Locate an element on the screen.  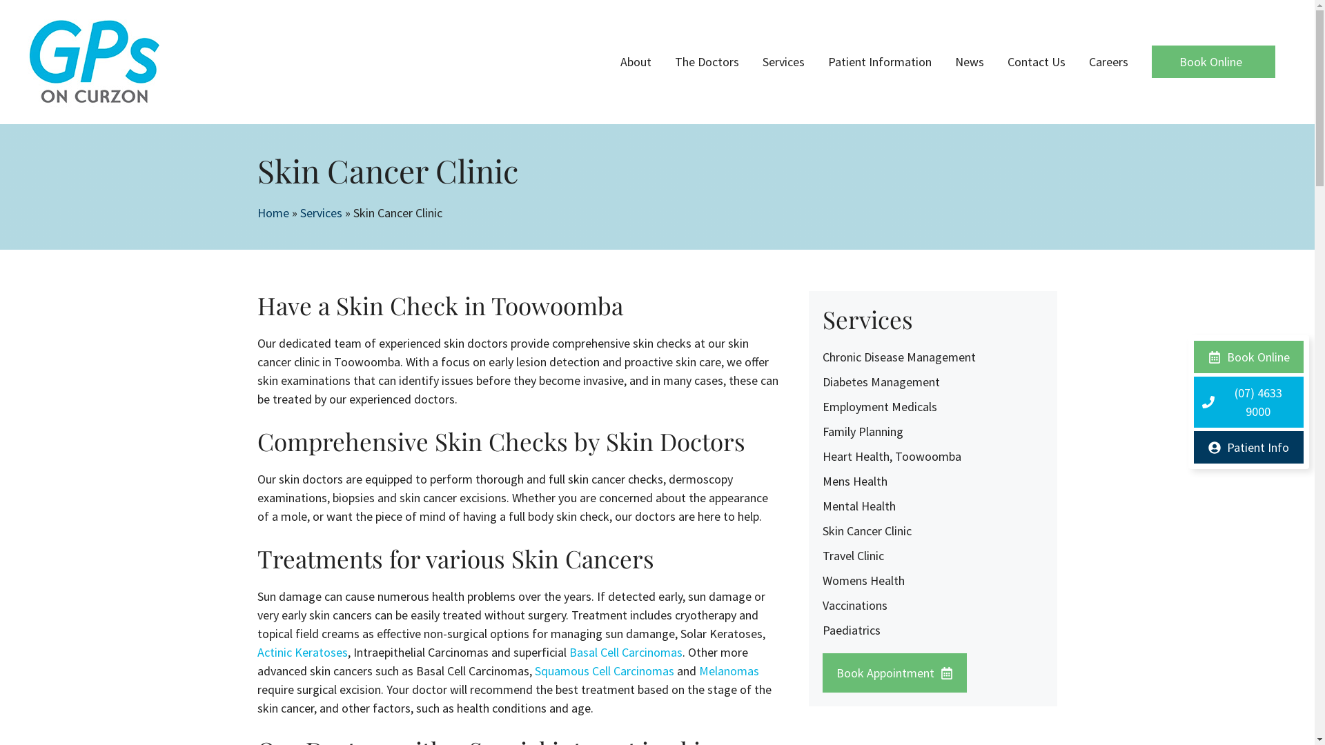
Employment Medicals is located at coordinates (880, 407).